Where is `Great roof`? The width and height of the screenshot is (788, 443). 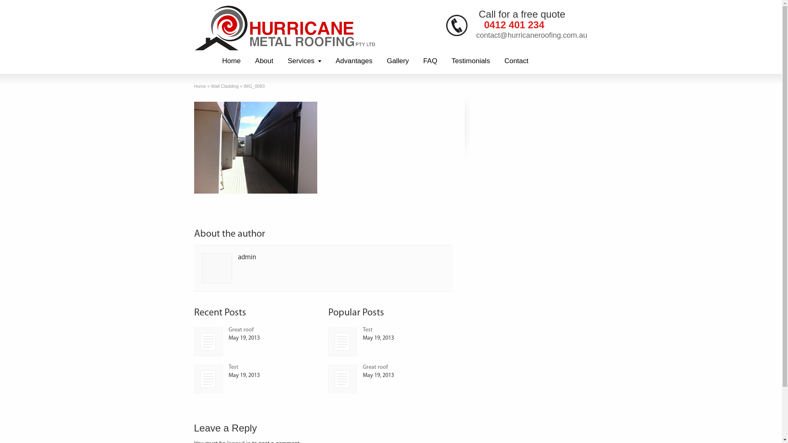
Great roof is located at coordinates (241, 330).